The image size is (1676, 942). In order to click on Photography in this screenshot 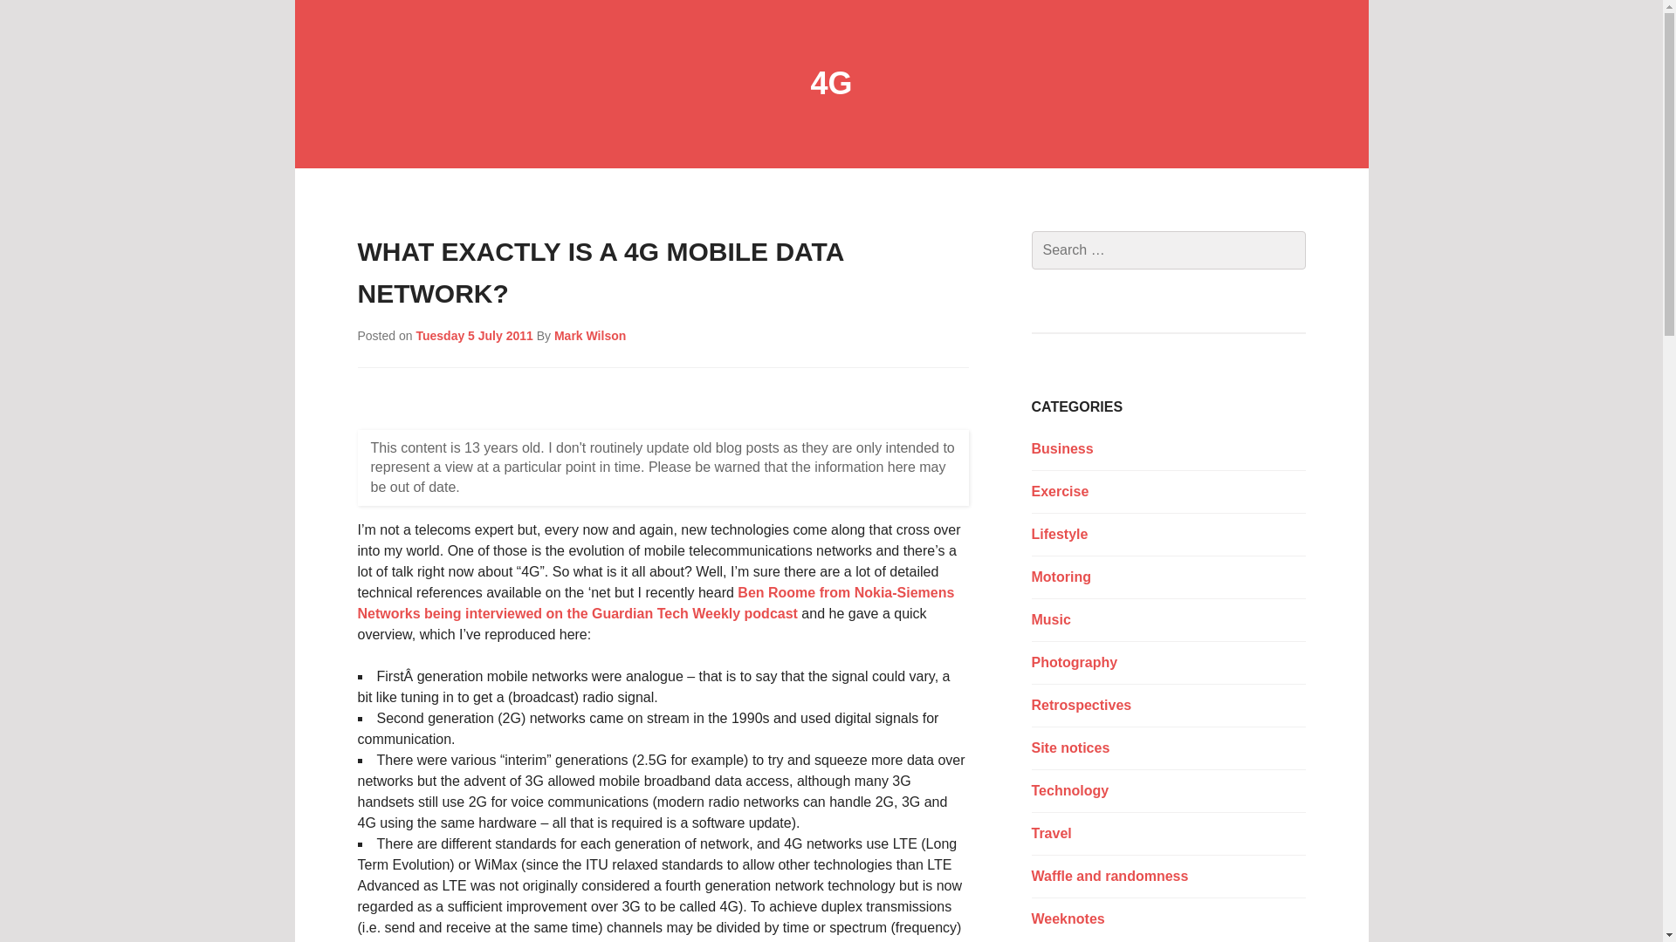, I will do `click(1075, 661)`.